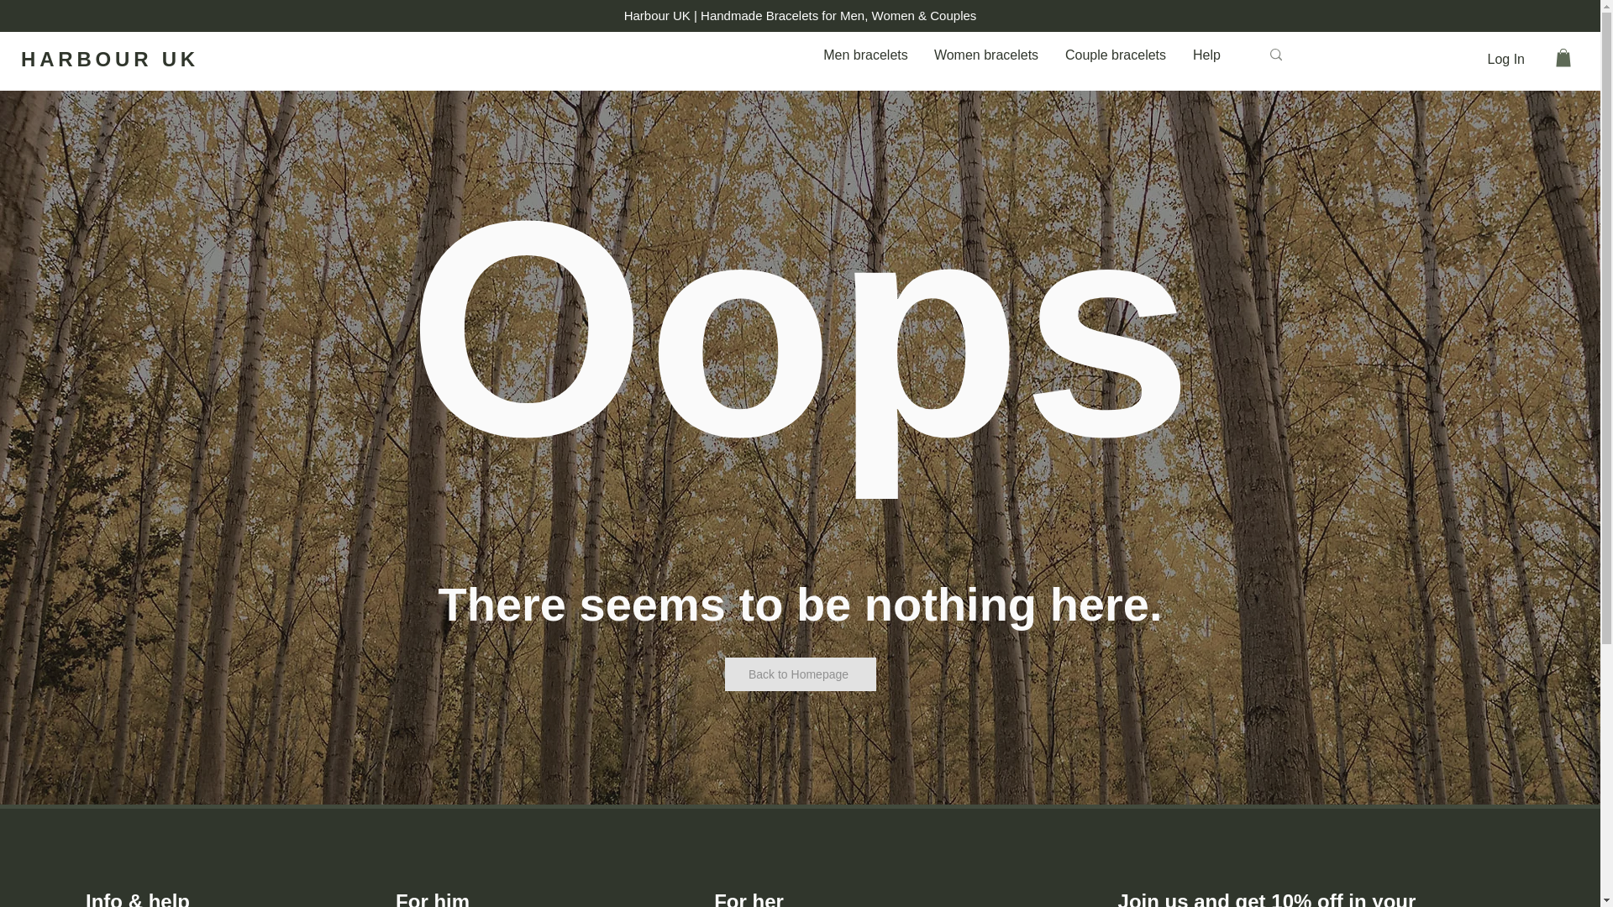 The image size is (1613, 907). I want to click on Log In, so click(1505, 59).